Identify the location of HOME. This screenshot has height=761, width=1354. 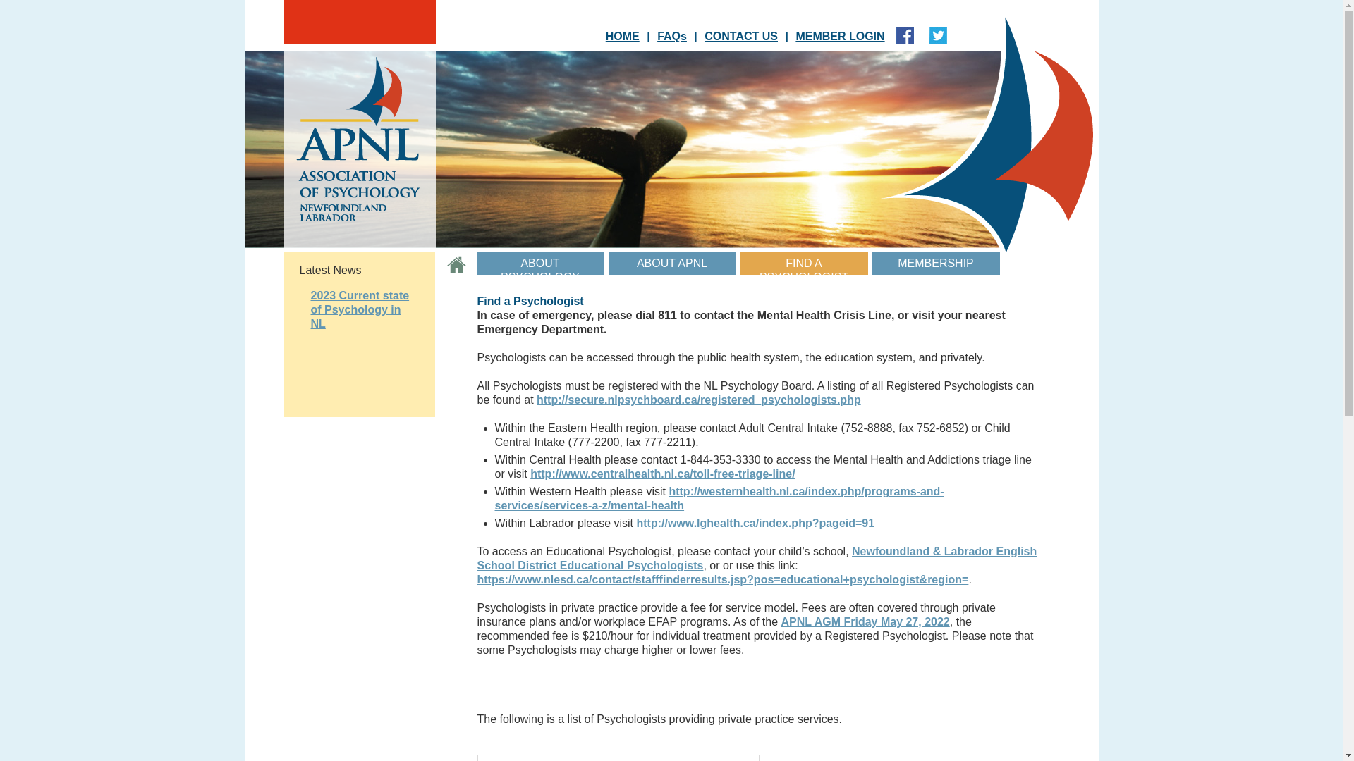
(623, 37).